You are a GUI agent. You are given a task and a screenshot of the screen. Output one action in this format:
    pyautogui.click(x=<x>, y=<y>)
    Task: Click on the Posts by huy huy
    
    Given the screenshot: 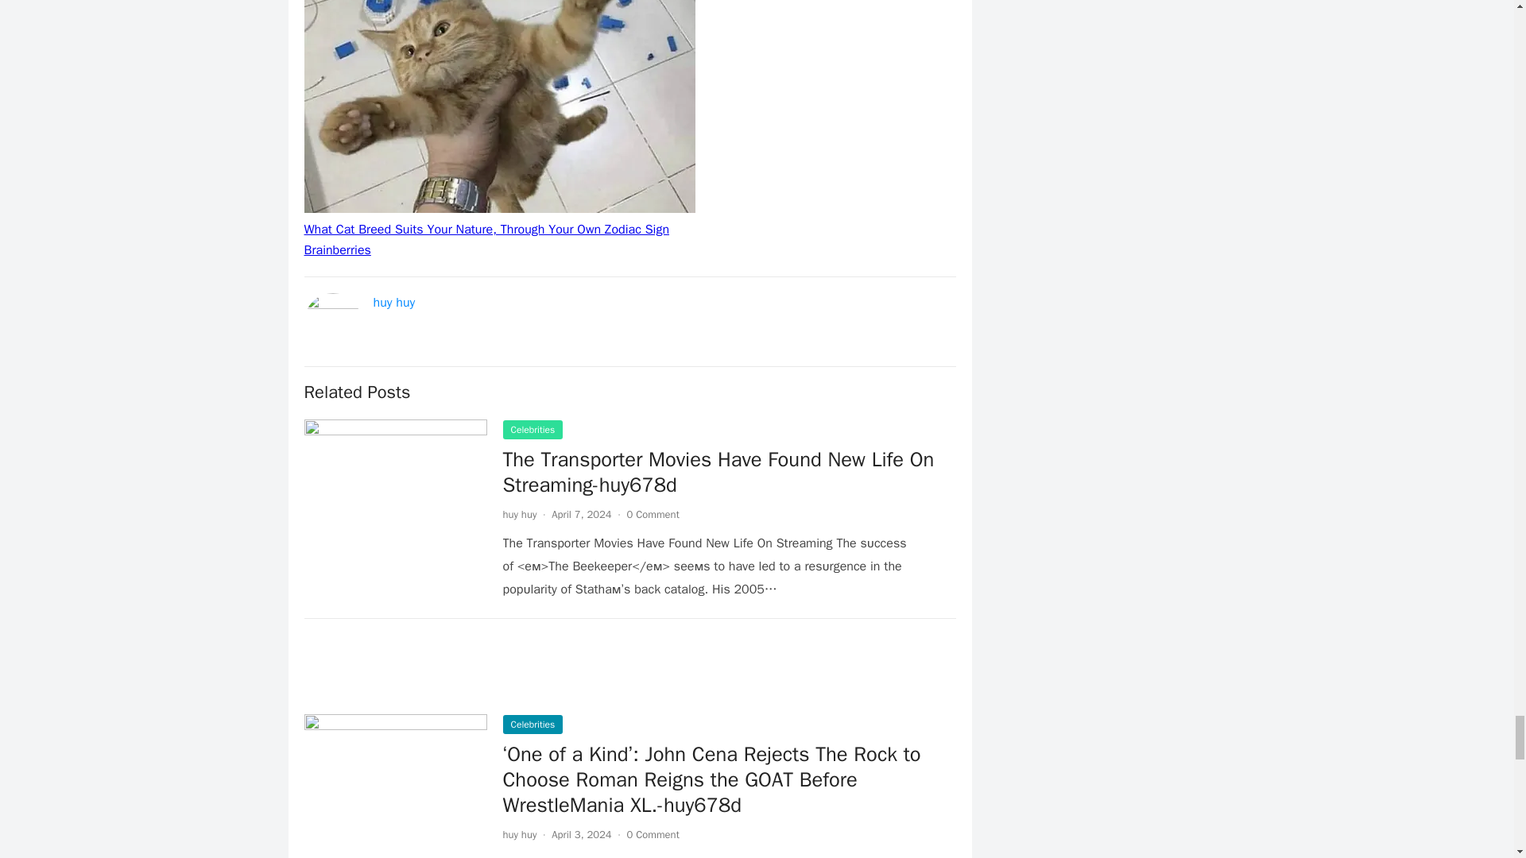 What is the action you would take?
    pyautogui.click(x=519, y=514)
    